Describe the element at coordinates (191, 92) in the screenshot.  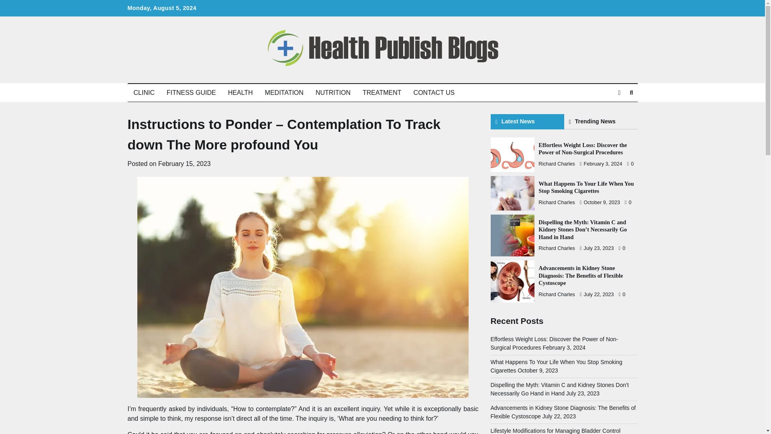
I see `FITNESS GUIDE` at that location.